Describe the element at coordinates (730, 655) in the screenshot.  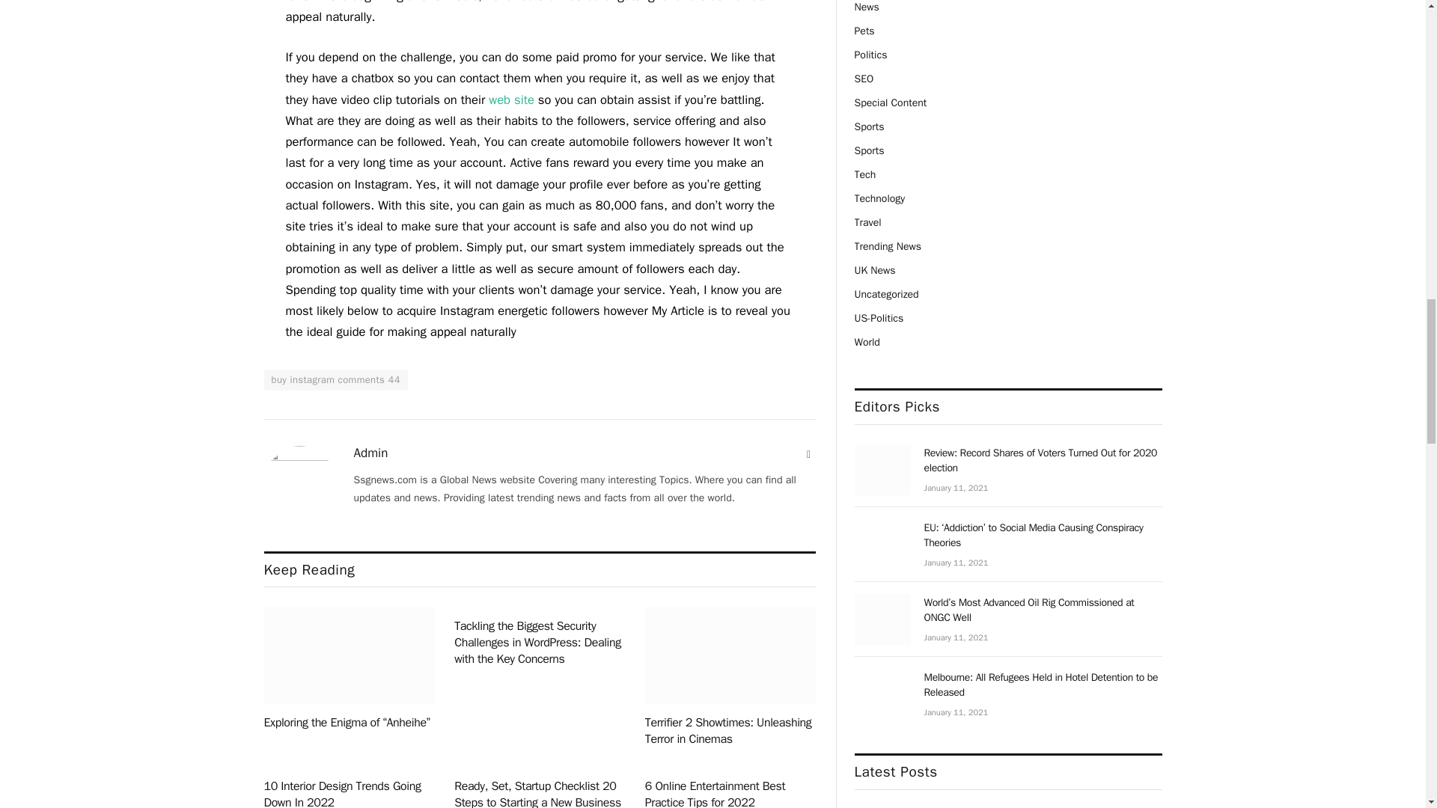
I see `Terrifier 2 Showtimes: Unleashing Terror in Cinemas` at that location.